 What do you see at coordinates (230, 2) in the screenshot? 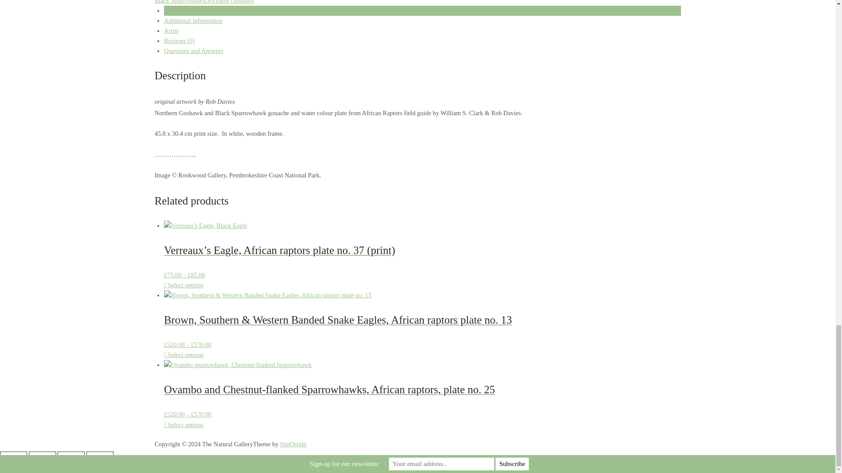
I see `Northern Goshawk` at bounding box center [230, 2].